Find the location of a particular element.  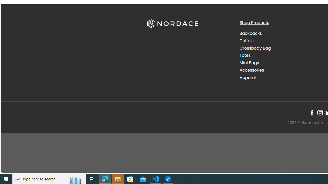

Mini Bags is located at coordinates (249, 63).